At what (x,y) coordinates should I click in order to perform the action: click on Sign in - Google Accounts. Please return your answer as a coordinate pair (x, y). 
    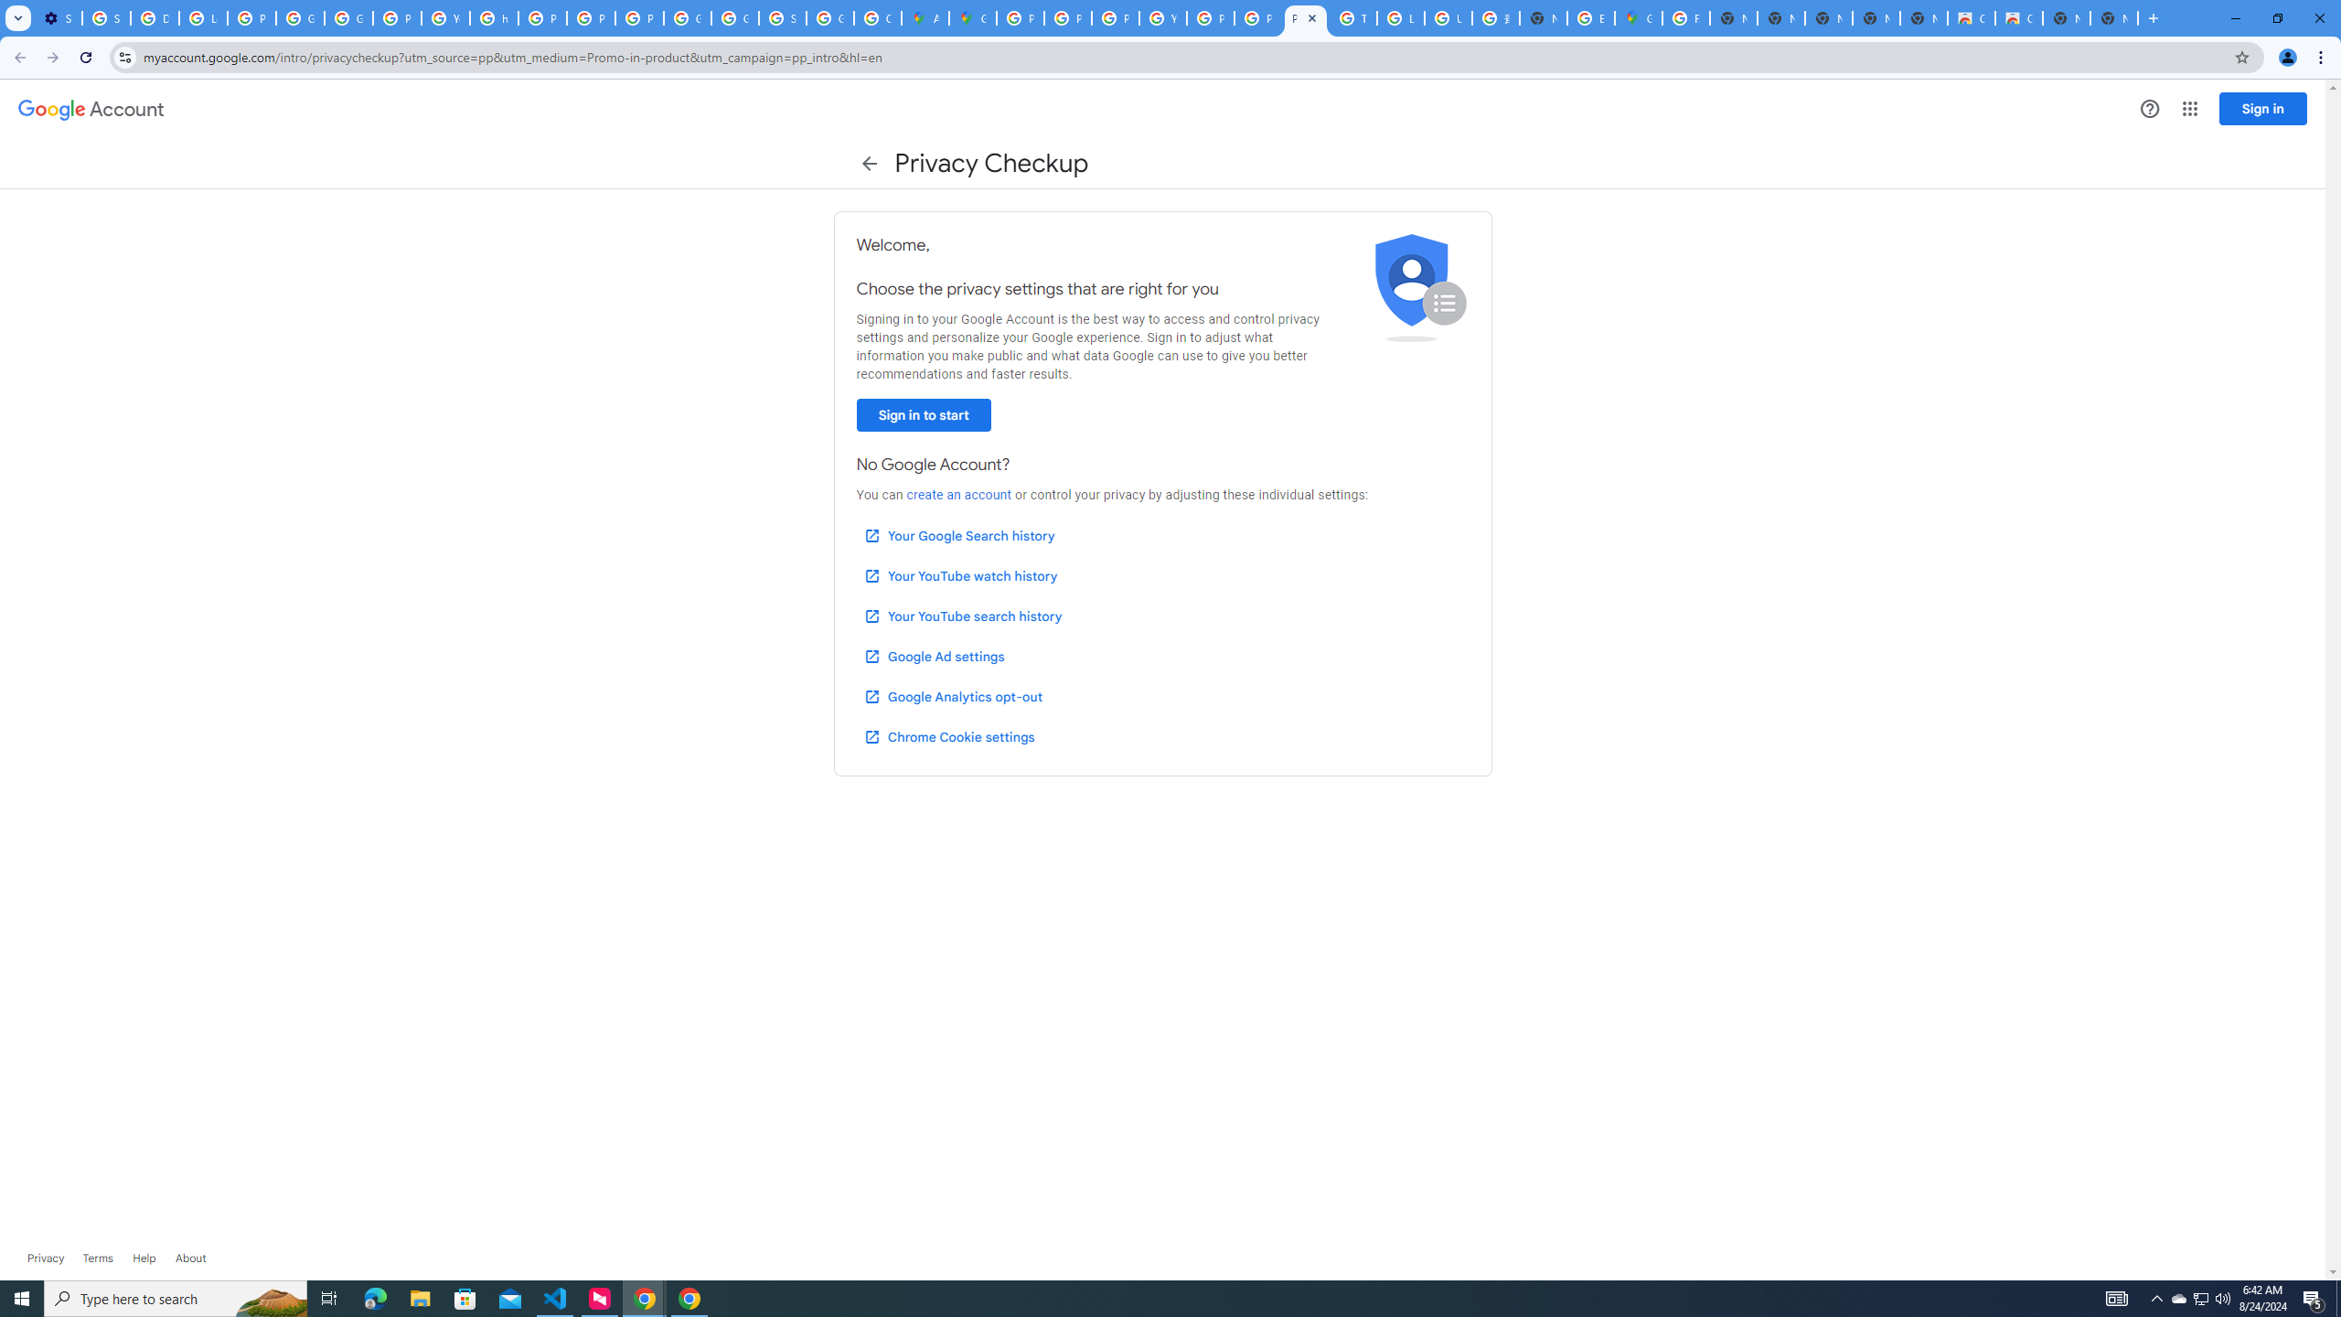
    Looking at the image, I should click on (106, 18).